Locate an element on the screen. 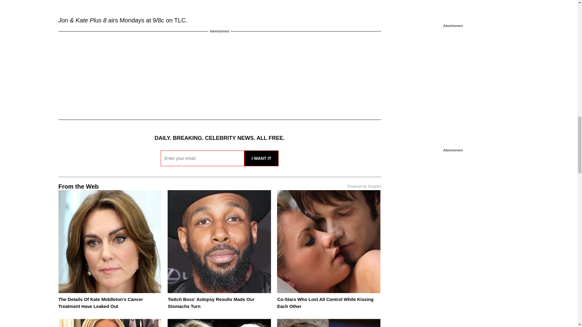 This screenshot has width=582, height=327. Powered by ZergNet is located at coordinates (364, 187).